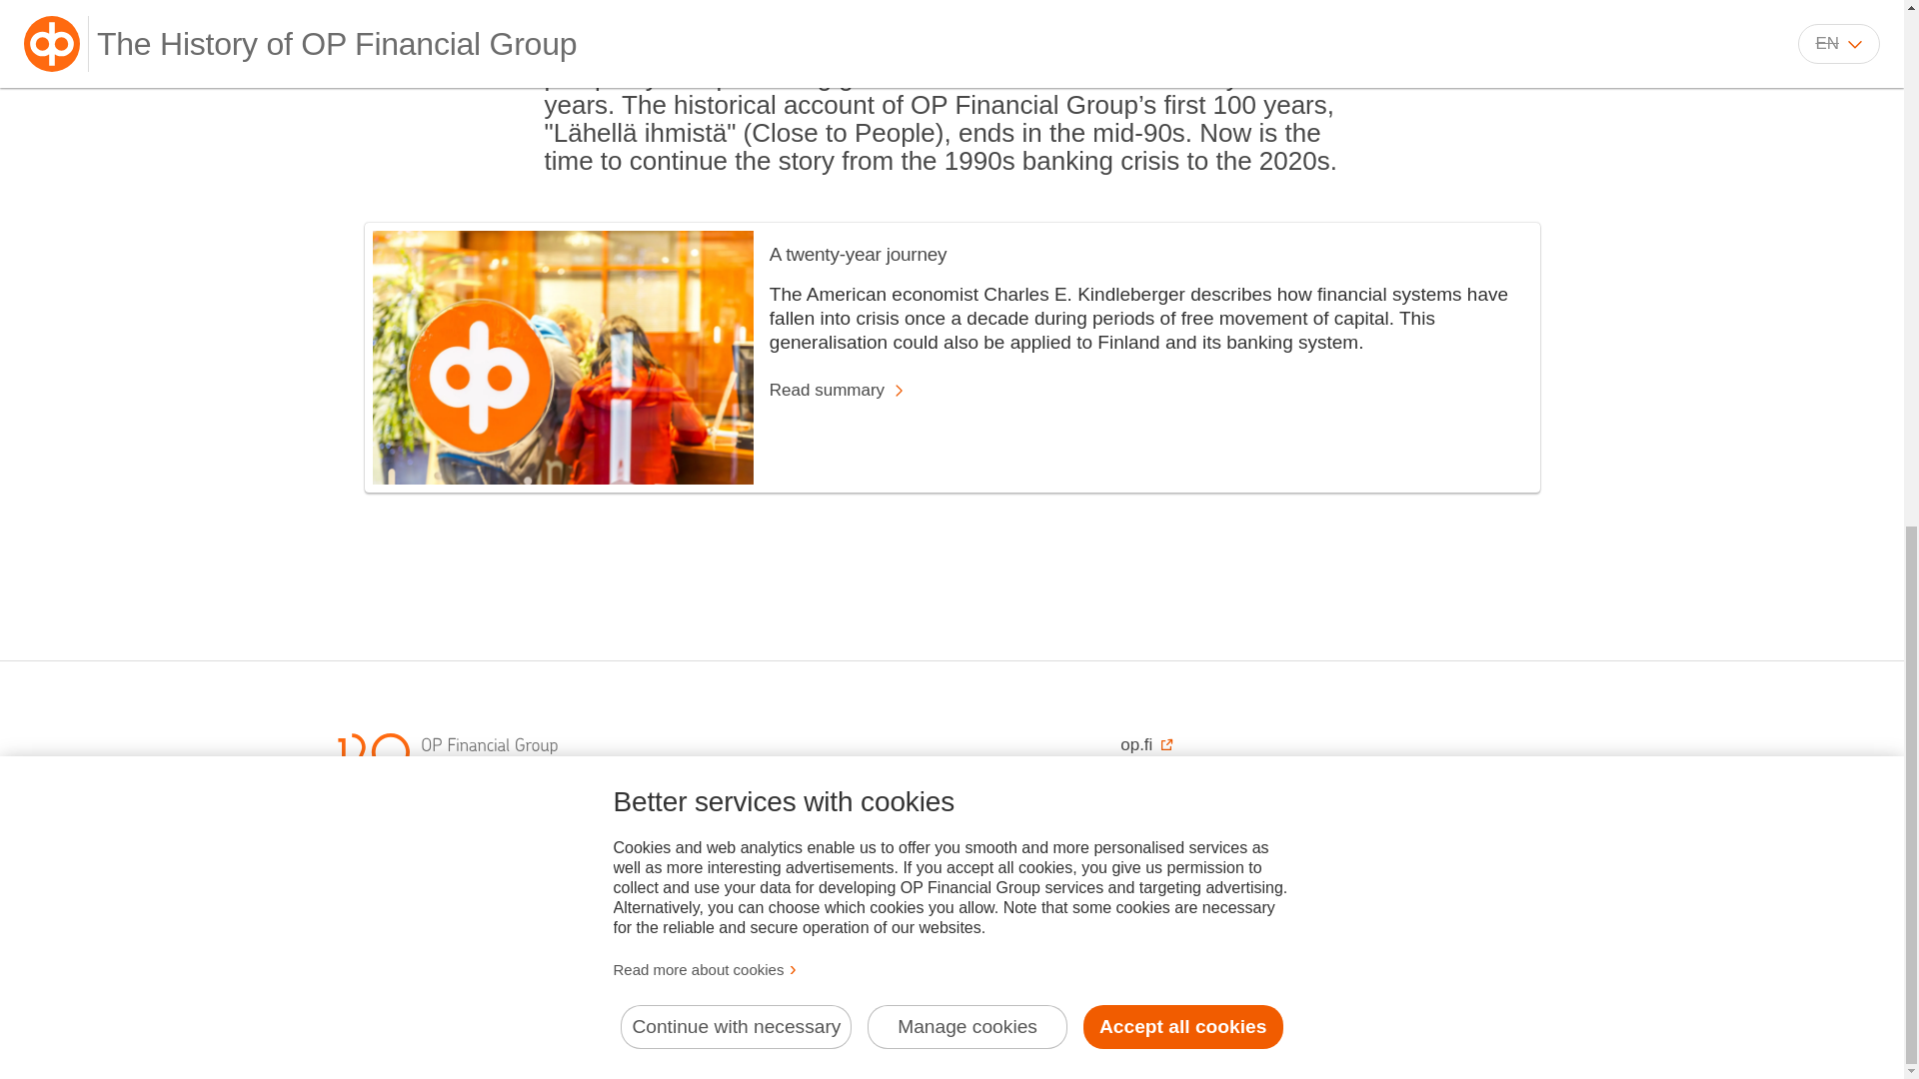 This screenshot has width=1919, height=1079. What do you see at coordinates (1137, 918) in the screenshot?
I see `Facebook` at bounding box center [1137, 918].